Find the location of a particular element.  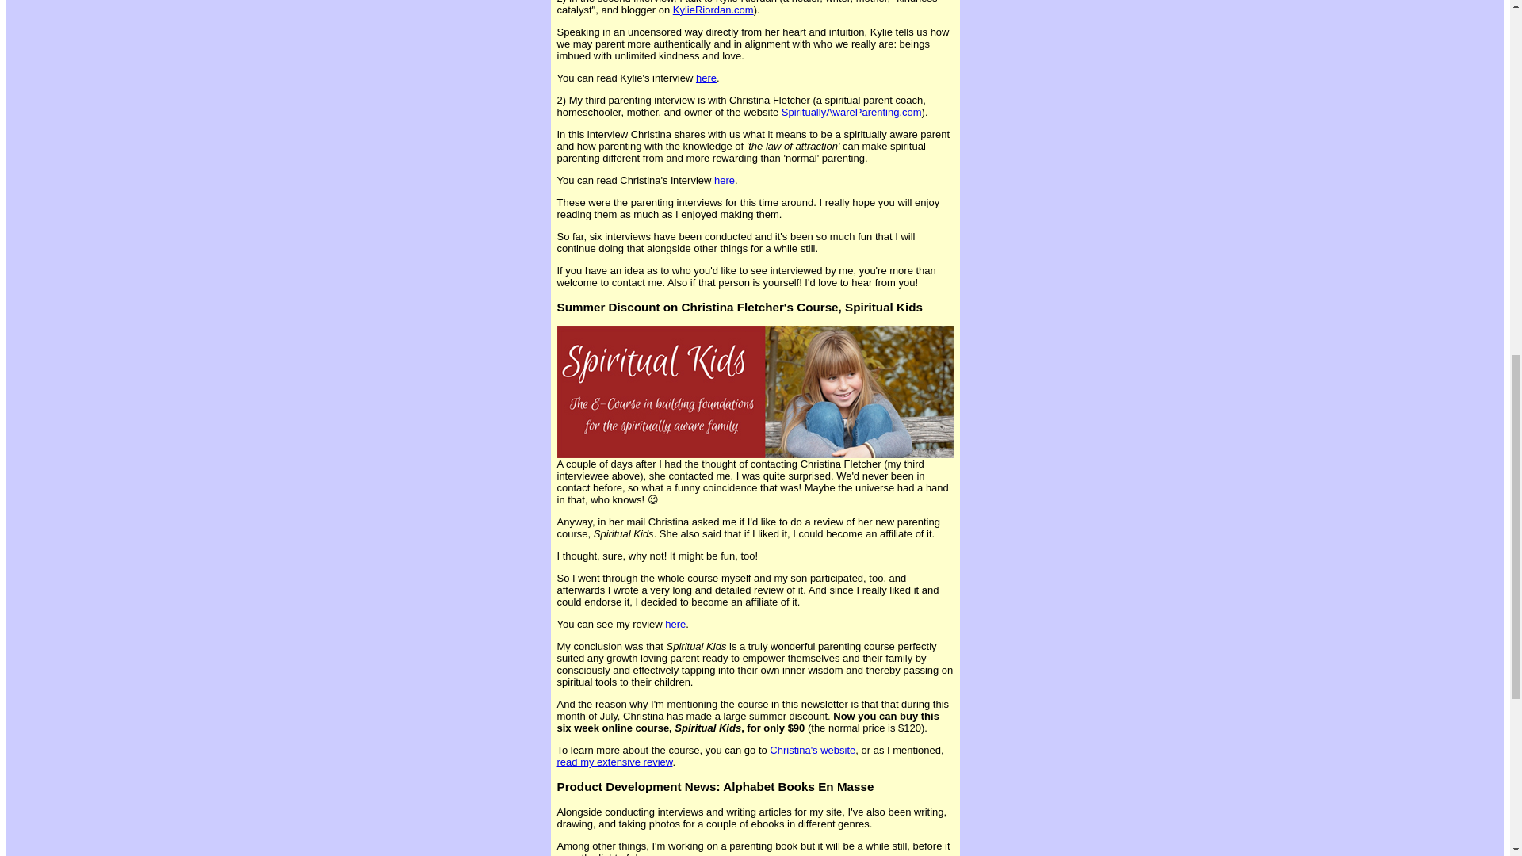

here is located at coordinates (706, 78).